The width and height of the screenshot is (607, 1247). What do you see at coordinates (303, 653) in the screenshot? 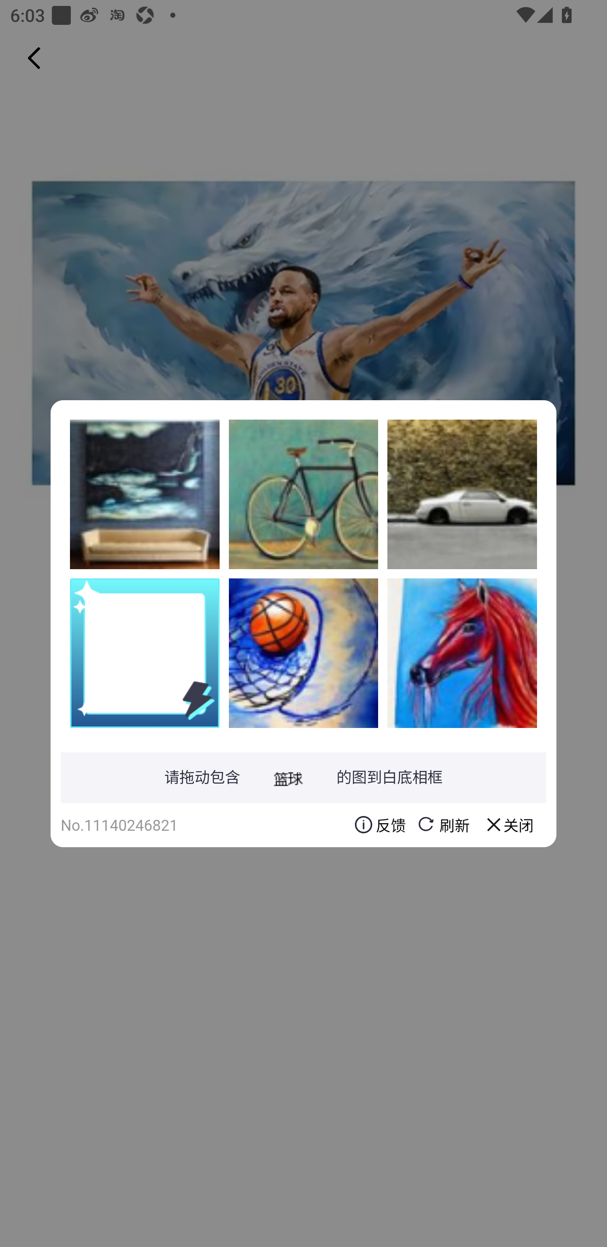
I see `mltJ1fi92y6dwaKUH+7lm07h9P5pbp3J0gicfqqbjsXUu6lQ` at bounding box center [303, 653].